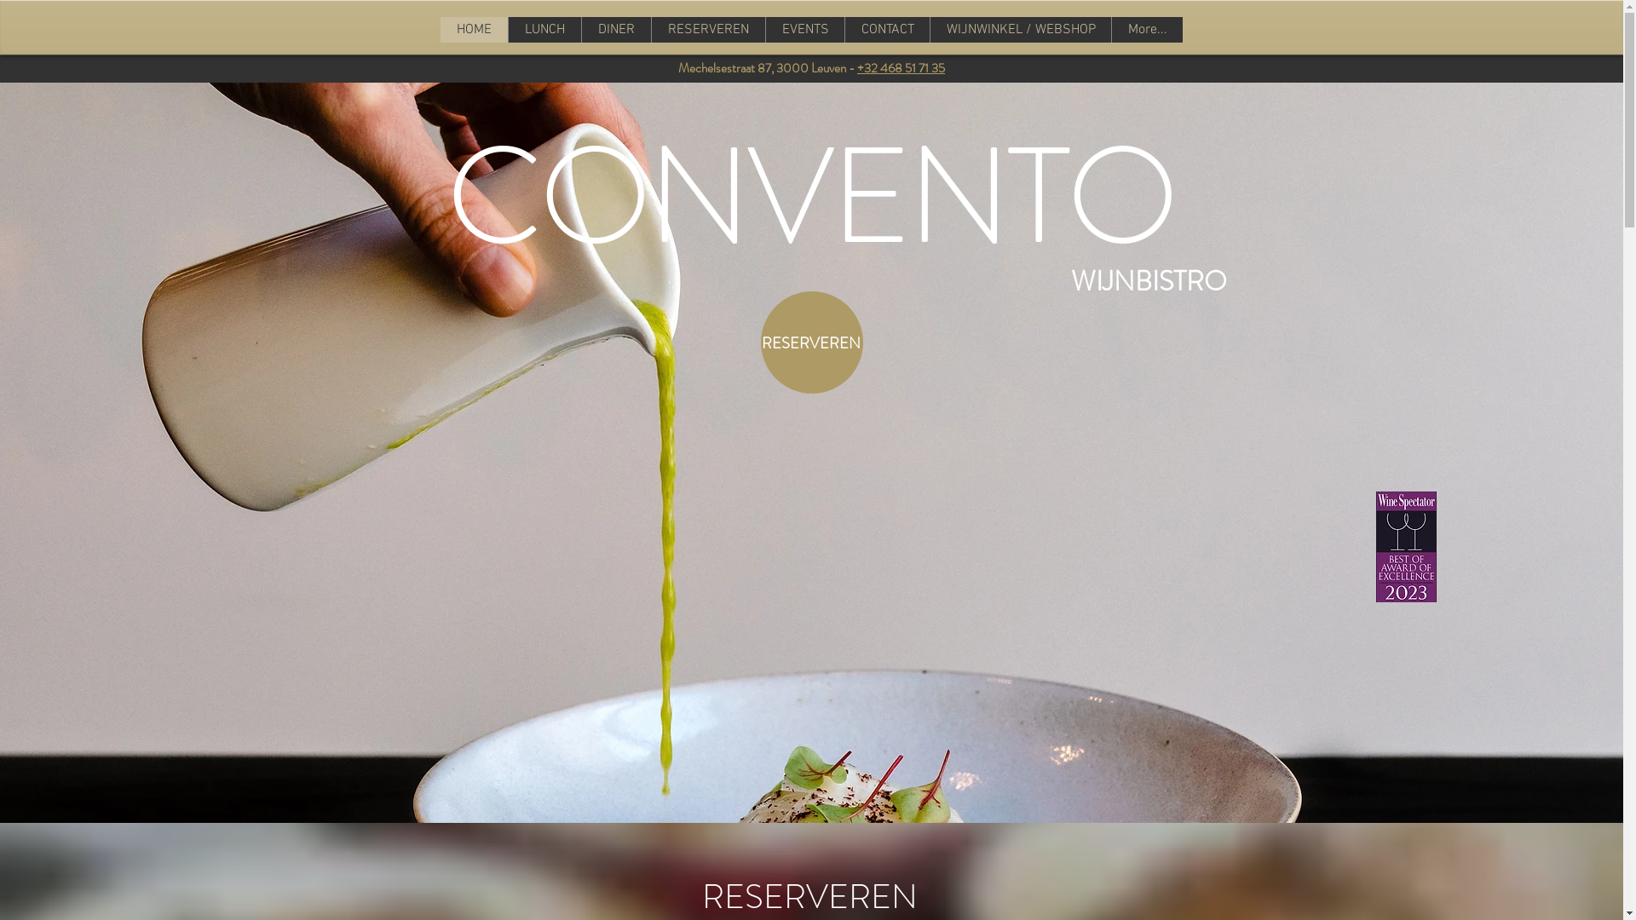 The width and height of the screenshot is (1636, 920). Describe the element at coordinates (902, 68) in the screenshot. I see `+32 468 51 71 35` at that location.